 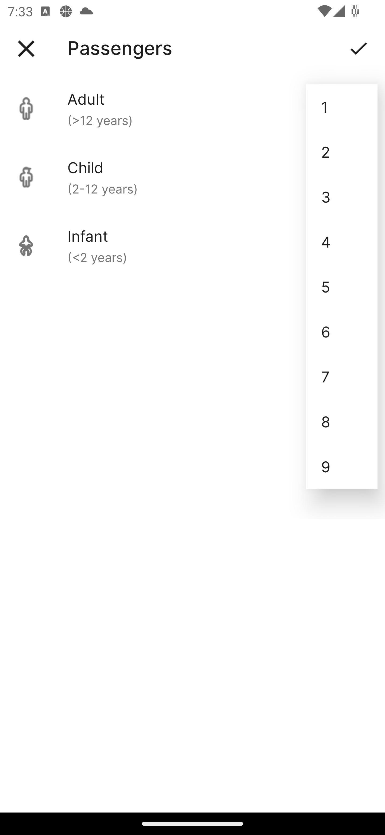 I want to click on 8, so click(x=342, y=422).